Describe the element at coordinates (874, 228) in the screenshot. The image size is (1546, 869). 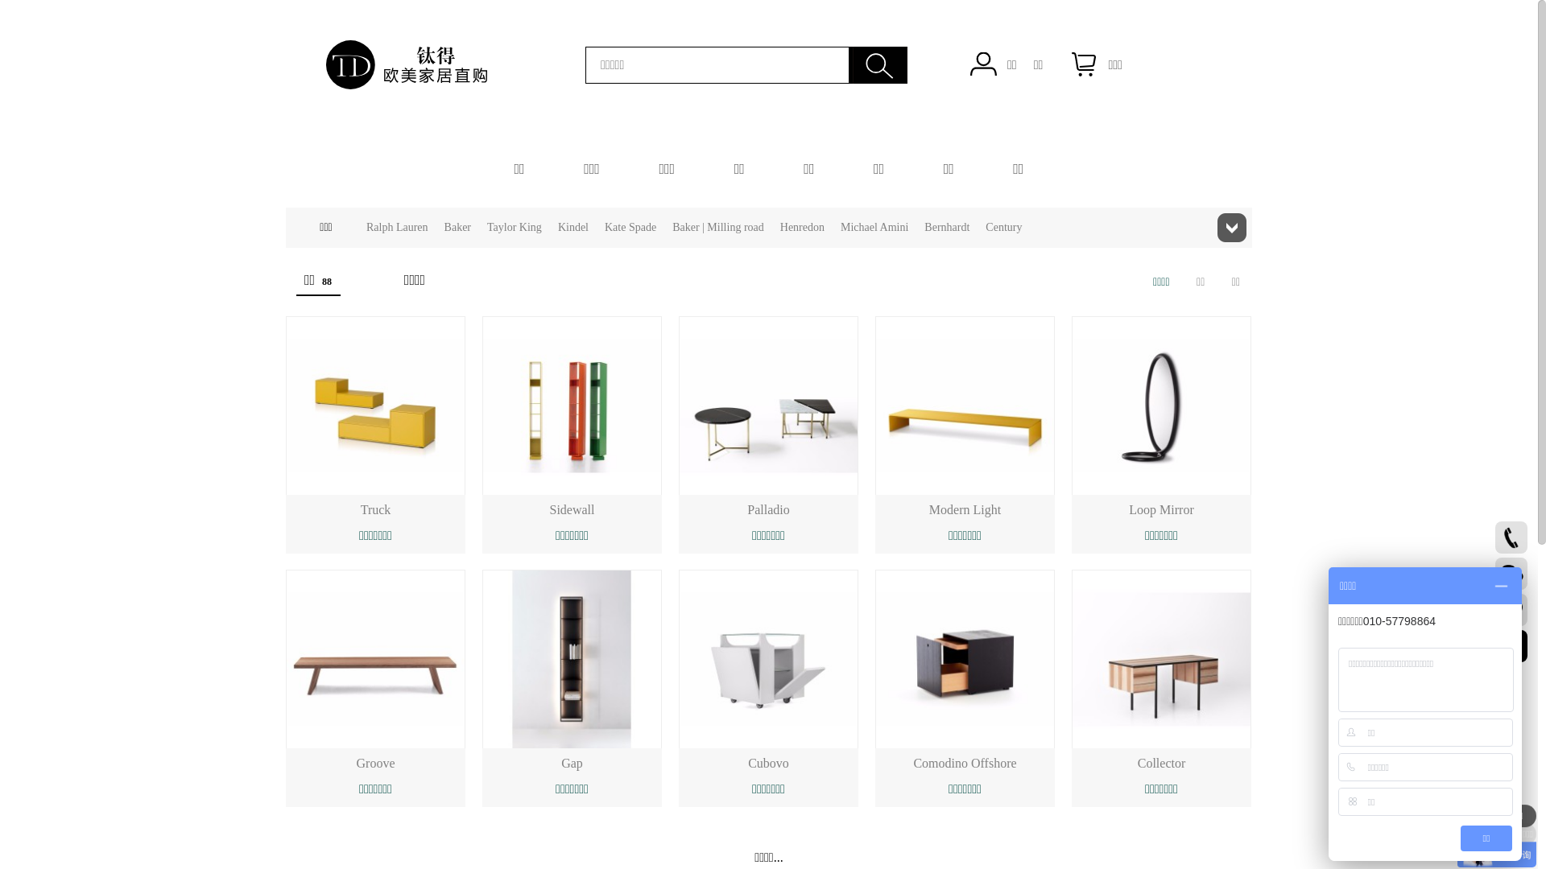
I see `Michael Amini` at that location.